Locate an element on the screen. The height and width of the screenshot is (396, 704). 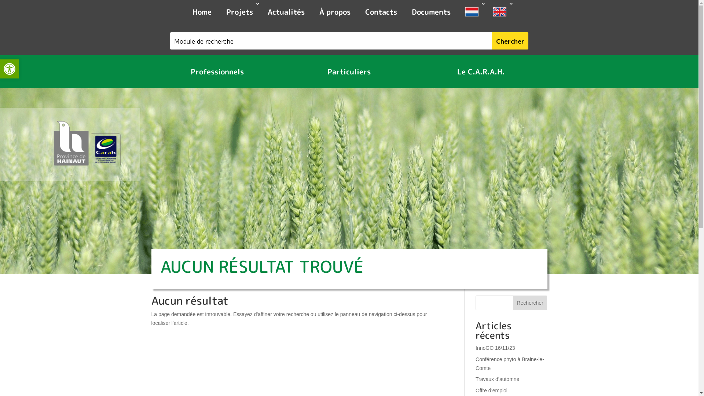
Rechercher is located at coordinates (530, 303).